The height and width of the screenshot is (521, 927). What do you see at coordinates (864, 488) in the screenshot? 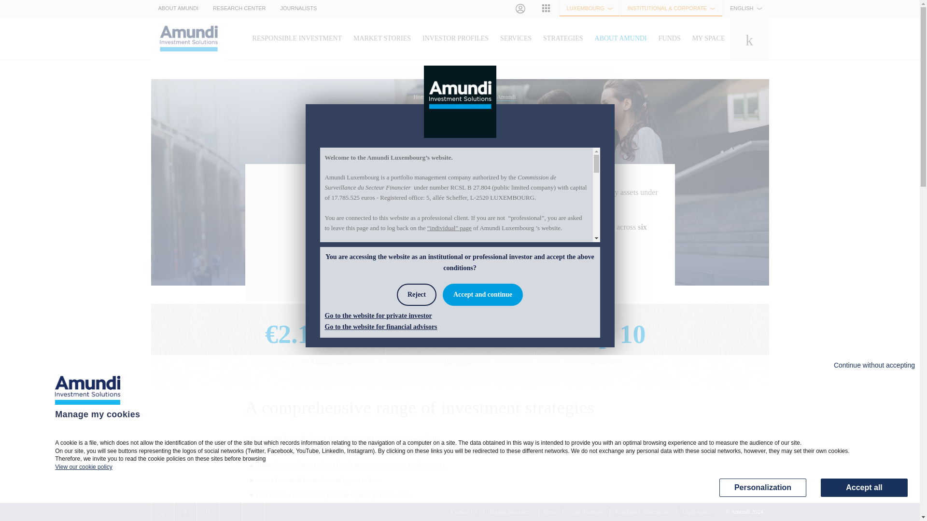
I see `Accept all` at bounding box center [864, 488].